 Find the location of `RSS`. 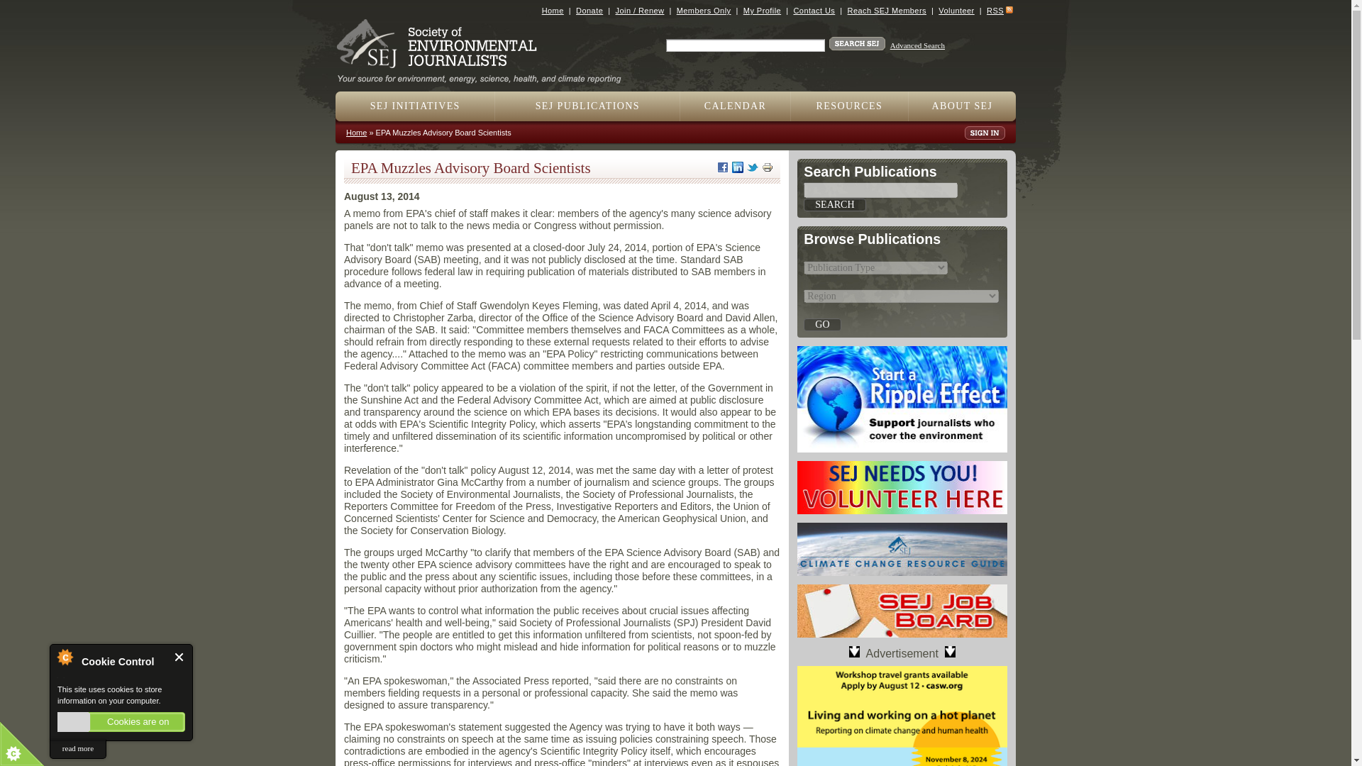

RSS is located at coordinates (995, 10).